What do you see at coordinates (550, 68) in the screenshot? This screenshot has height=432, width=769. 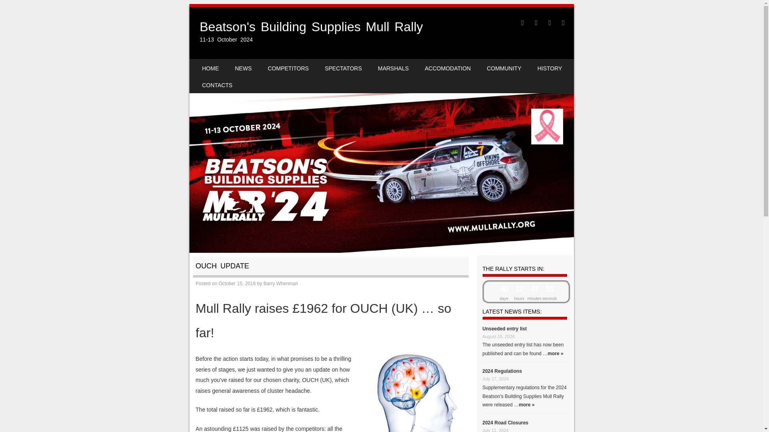 I see `HISTORY` at bounding box center [550, 68].